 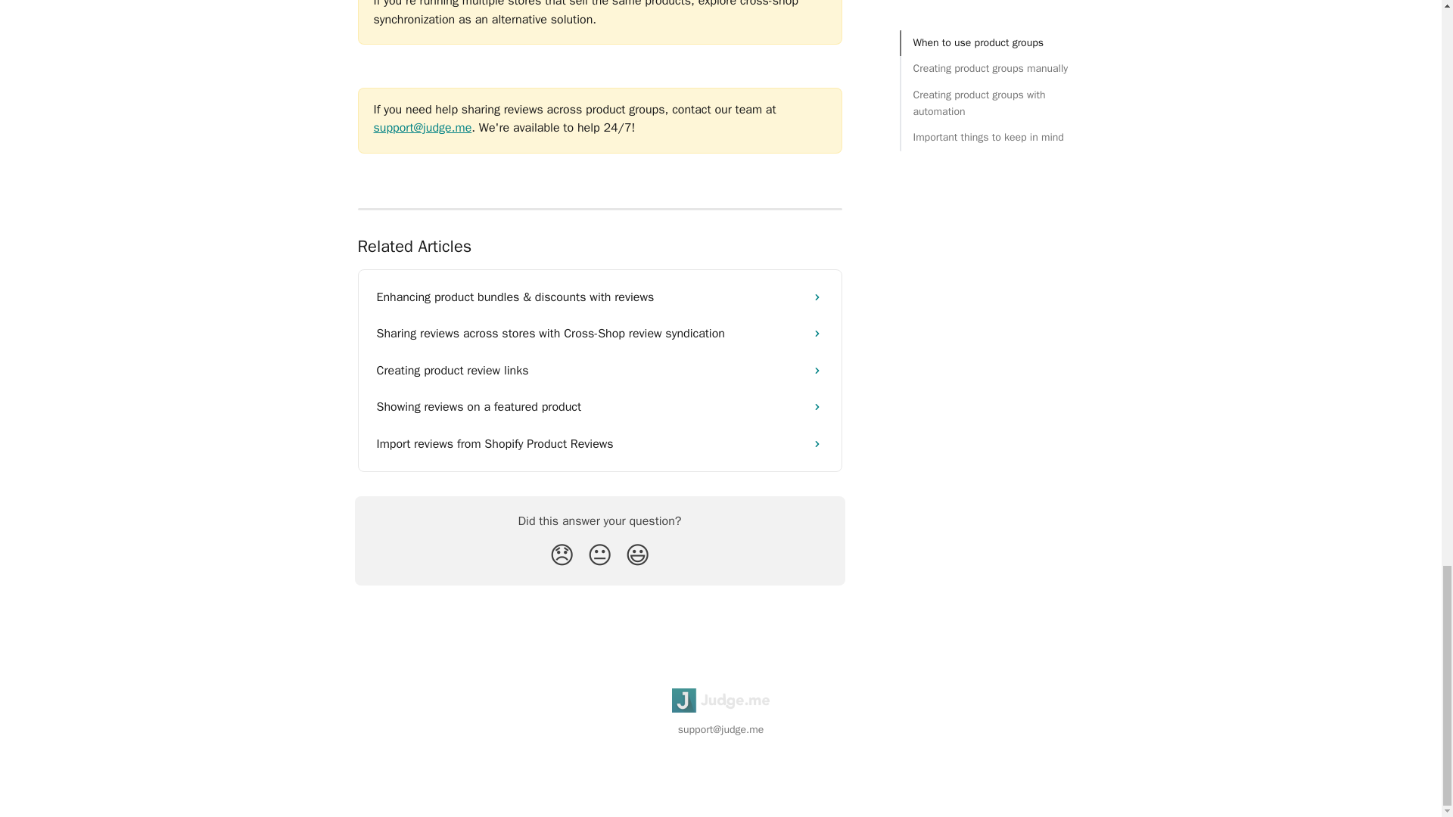 What do you see at coordinates (599, 371) in the screenshot?
I see `Creating product review links` at bounding box center [599, 371].